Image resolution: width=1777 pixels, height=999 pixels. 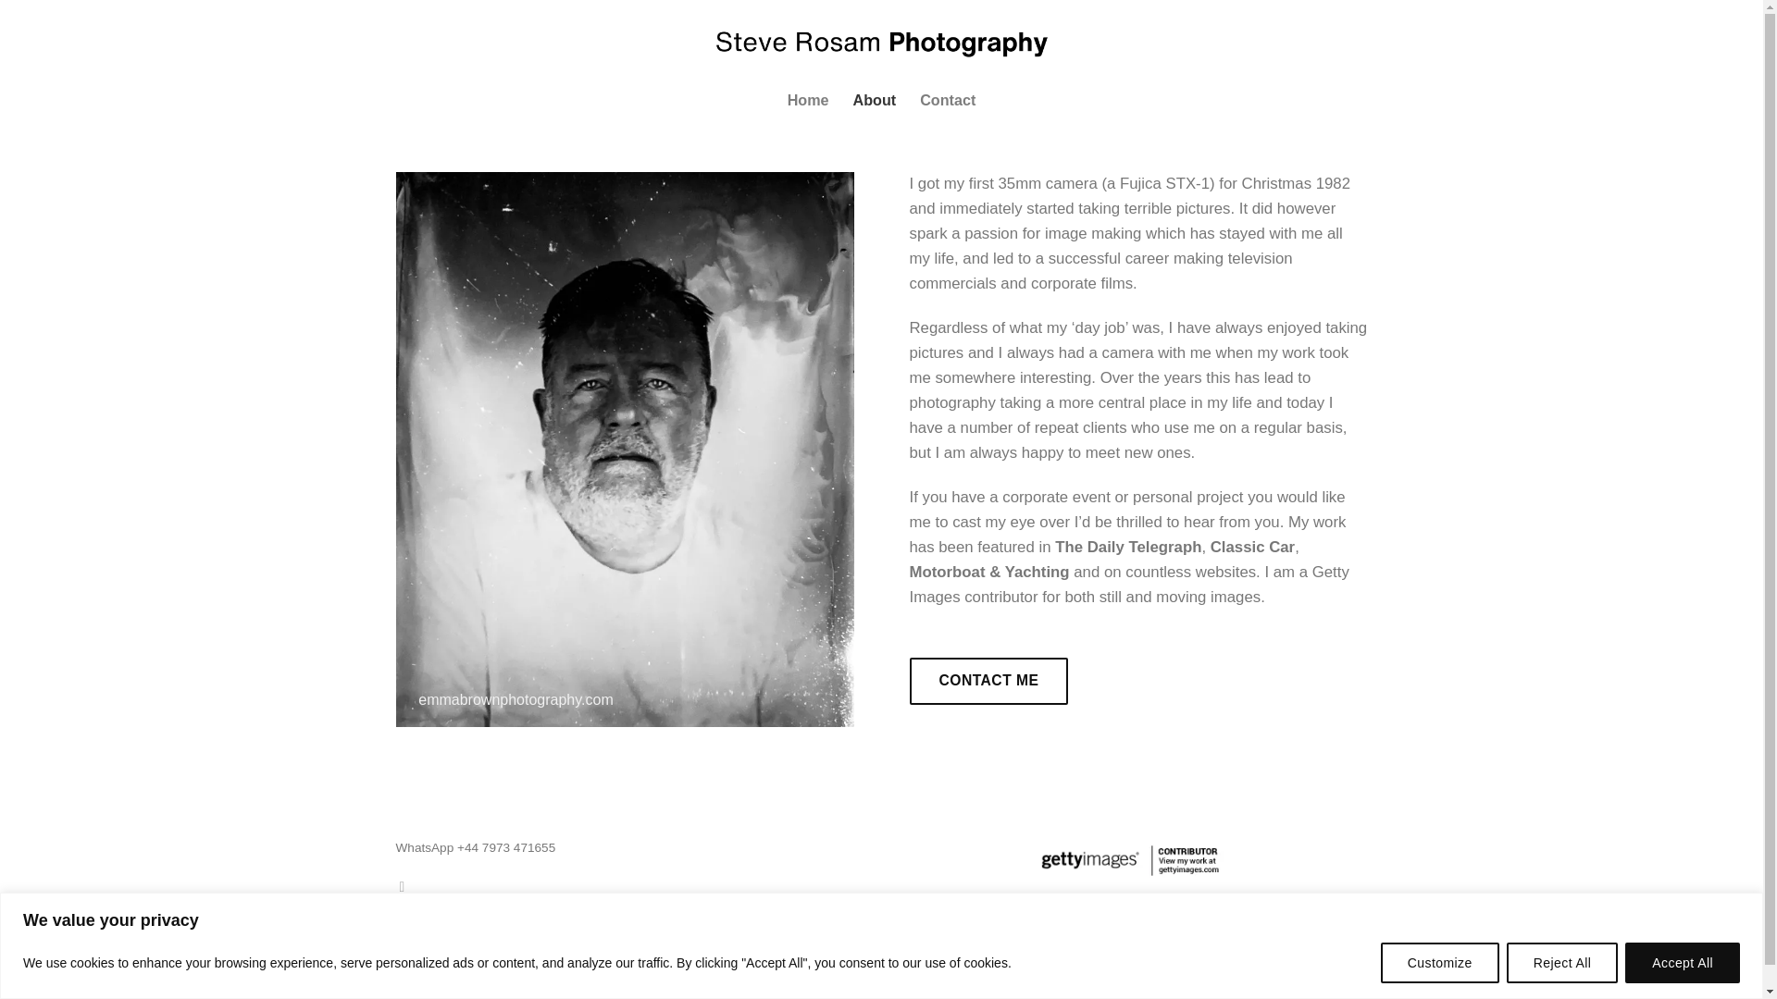 What do you see at coordinates (405, 886) in the screenshot?
I see `Follow on Instagram` at bounding box center [405, 886].